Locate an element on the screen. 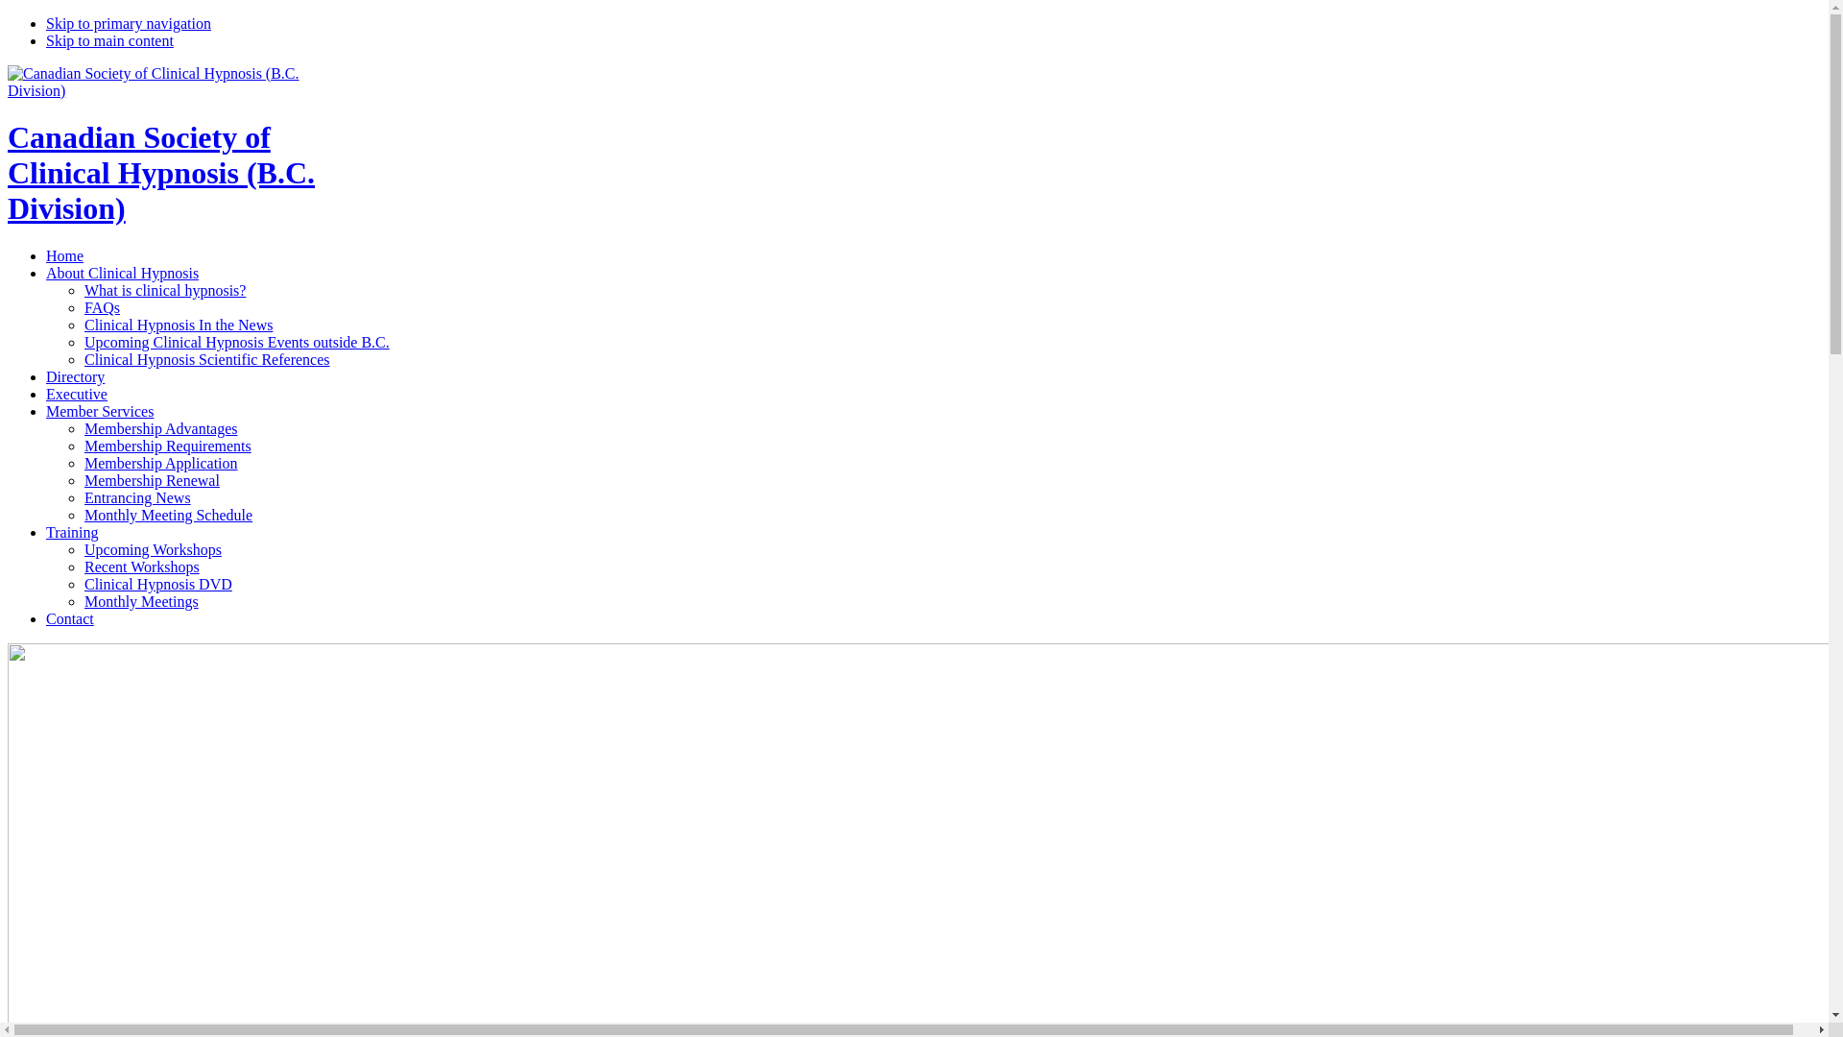 Image resolution: width=1843 pixels, height=1037 pixels. FAQs is located at coordinates (102, 307).